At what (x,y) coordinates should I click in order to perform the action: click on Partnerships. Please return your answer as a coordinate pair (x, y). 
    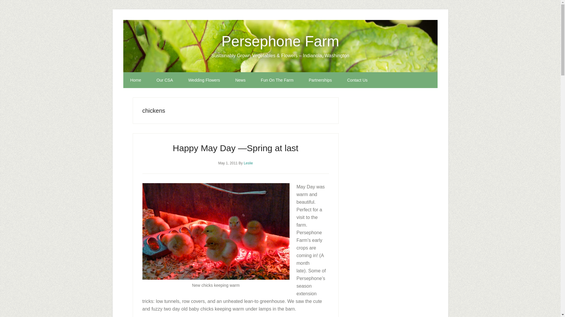
    Looking at the image, I should click on (320, 80).